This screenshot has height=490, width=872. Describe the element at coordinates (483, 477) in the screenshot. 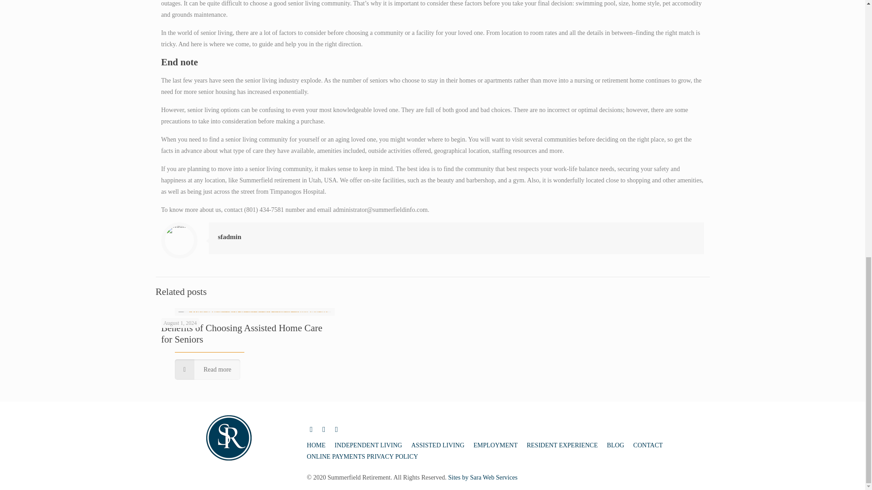

I see `Sites by Sara Web Services` at that location.